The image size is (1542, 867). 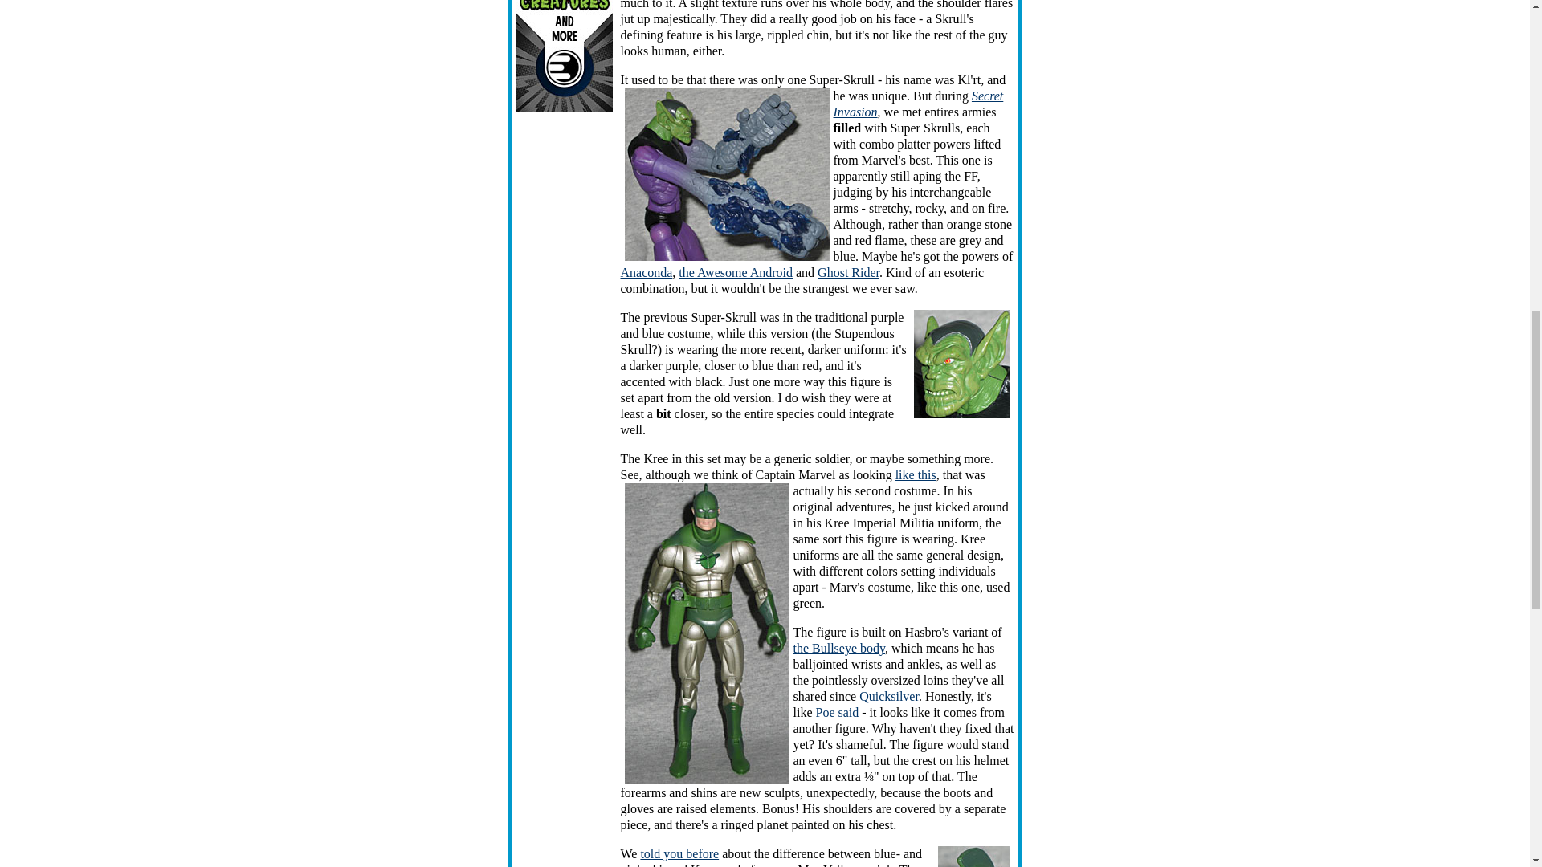 I want to click on the Awesome Android, so click(x=735, y=271).